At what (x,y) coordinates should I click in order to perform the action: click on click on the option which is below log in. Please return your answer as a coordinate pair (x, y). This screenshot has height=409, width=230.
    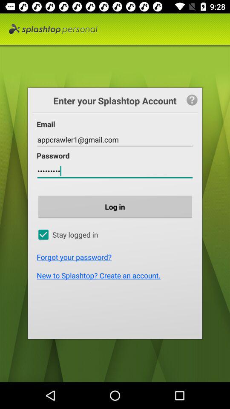
    Looking at the image, I should click on (116, 234).